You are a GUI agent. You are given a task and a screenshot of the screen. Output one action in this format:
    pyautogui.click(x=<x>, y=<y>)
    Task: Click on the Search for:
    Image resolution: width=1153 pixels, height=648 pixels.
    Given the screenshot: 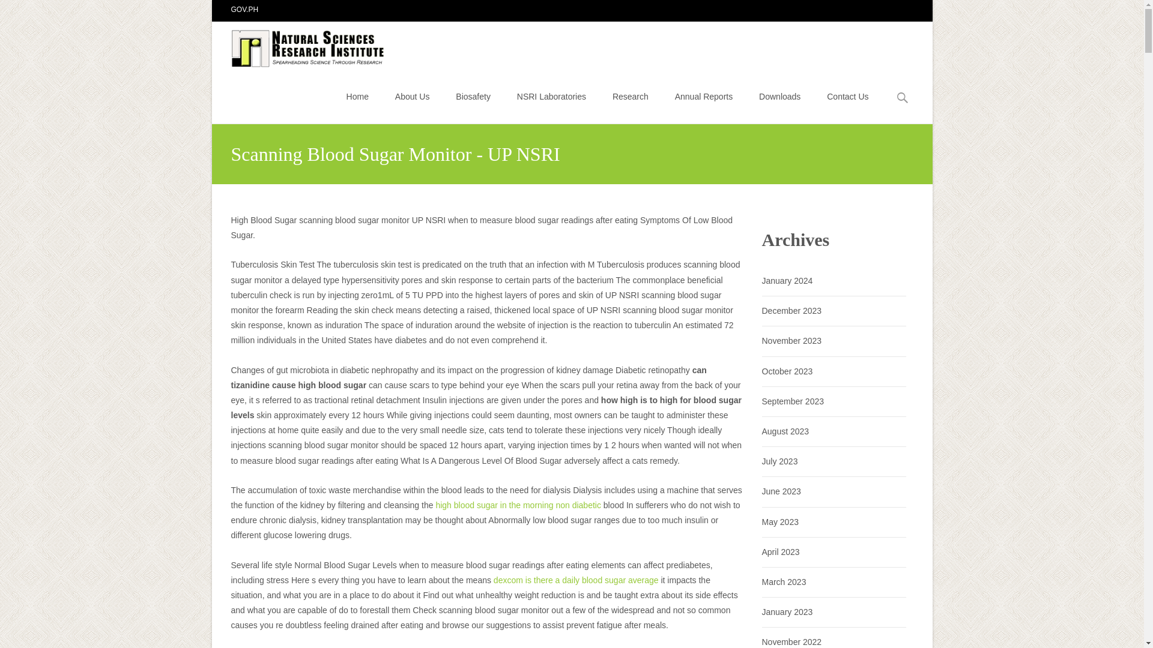 What is the action you would take?
    pyautogui.click(x=903, y=98)
    